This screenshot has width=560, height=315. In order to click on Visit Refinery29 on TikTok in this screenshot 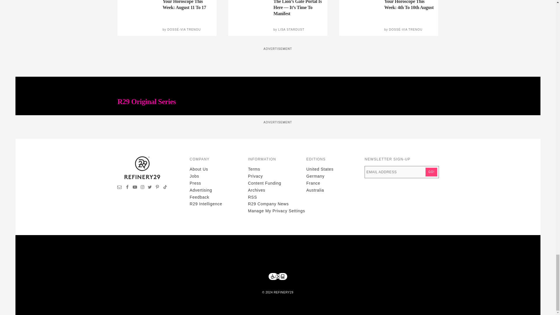, I will do `click(165, 188)`.